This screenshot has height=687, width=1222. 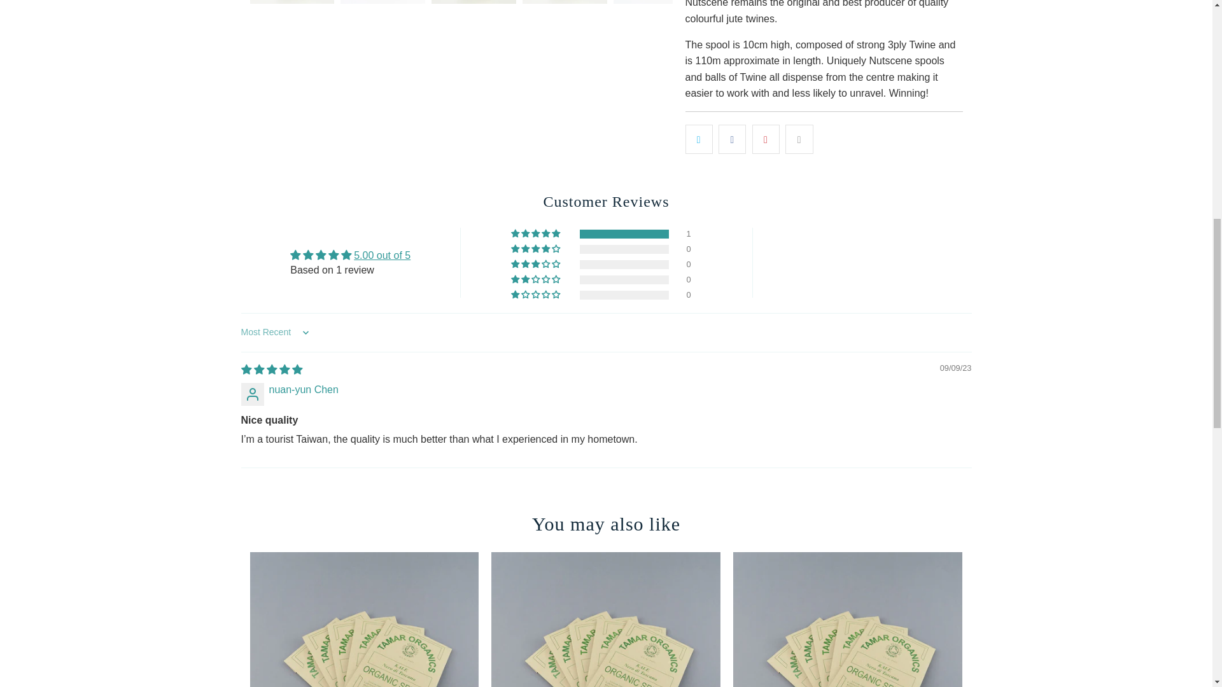 What do you see at coordinates (732, 139) in the screenshot?
I see `Share this on Facebook` at bounding box center [732, 139].